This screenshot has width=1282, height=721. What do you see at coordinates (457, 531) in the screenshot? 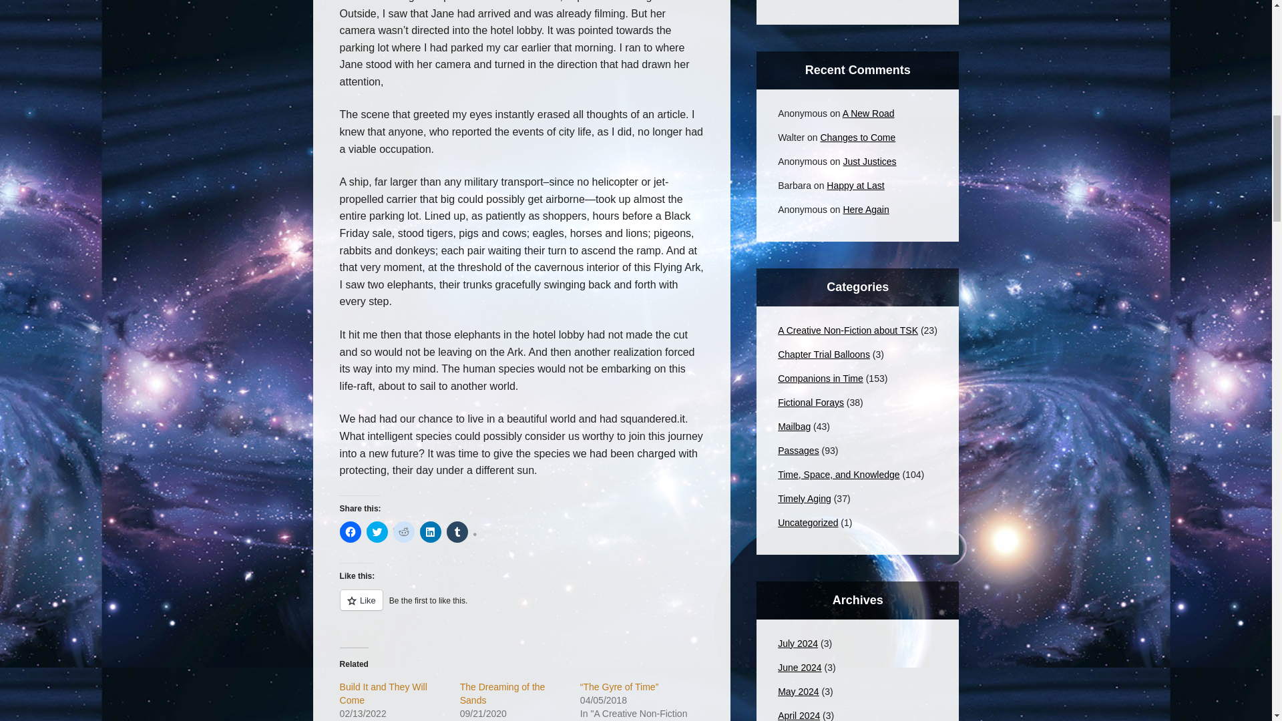
I see `Click to share on Tumblr` at bounding box center [457, 531].